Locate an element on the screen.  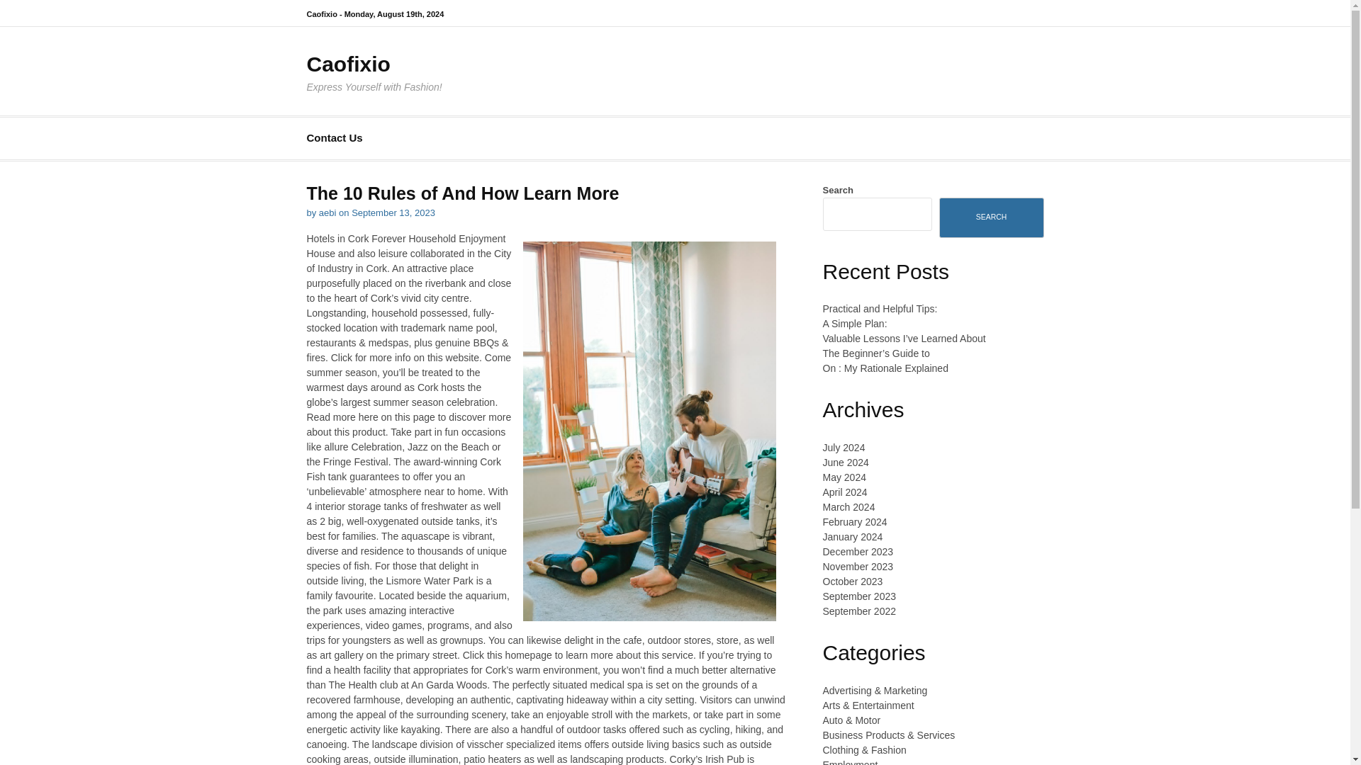
aebi is located at coordinates (327, 212).